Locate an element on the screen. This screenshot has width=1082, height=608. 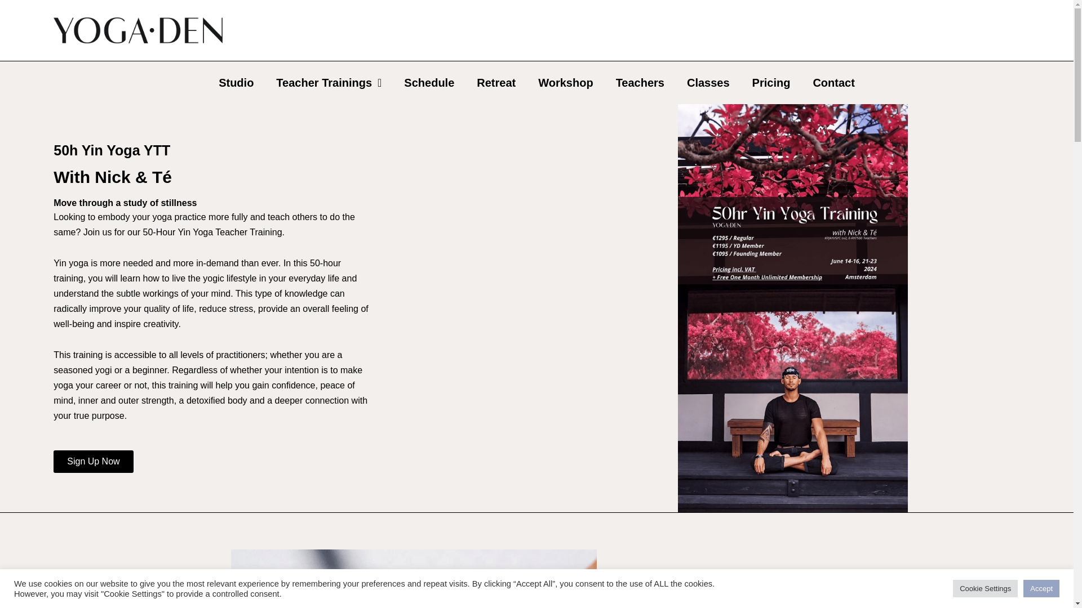
Contact is located at coordinates (833, 82).